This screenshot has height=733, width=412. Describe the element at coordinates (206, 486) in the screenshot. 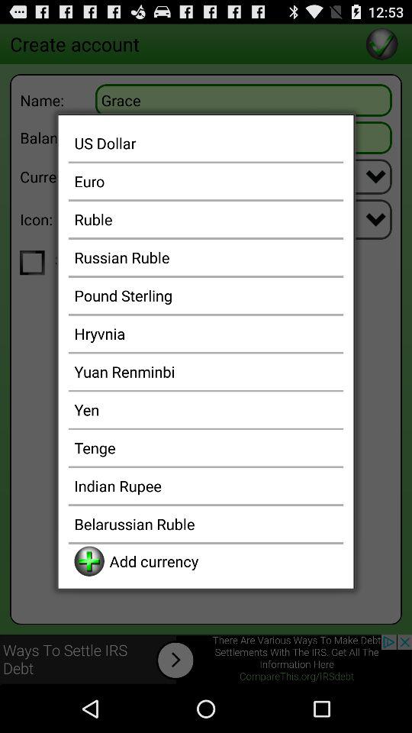

I see `launch the icon below the tenge app` at that location.